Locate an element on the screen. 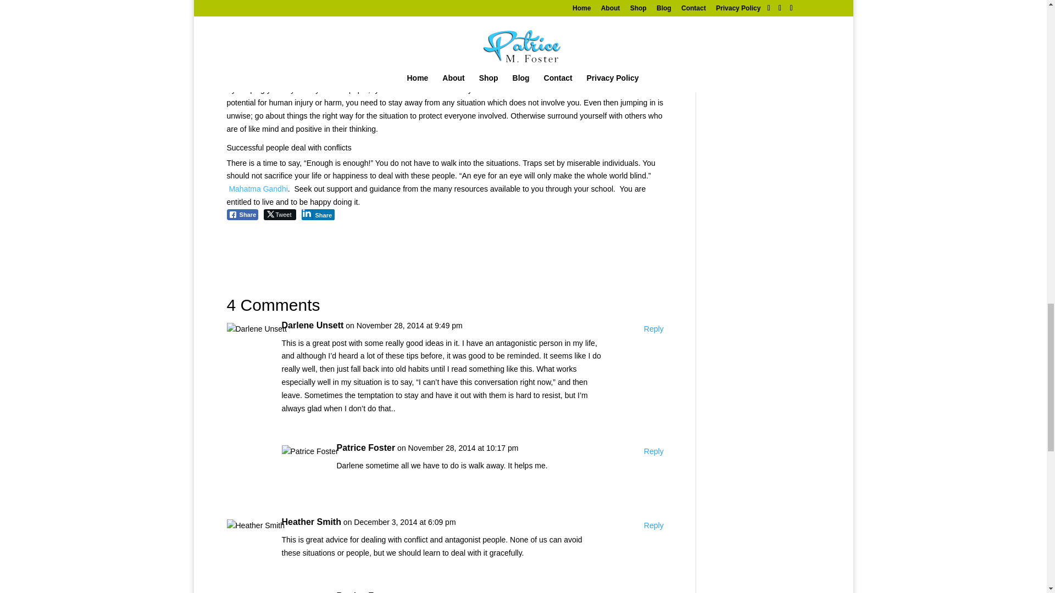 Image resolution: width=1055 pixels, height=593 pixels. Reply is located at coordinates (653, 329).